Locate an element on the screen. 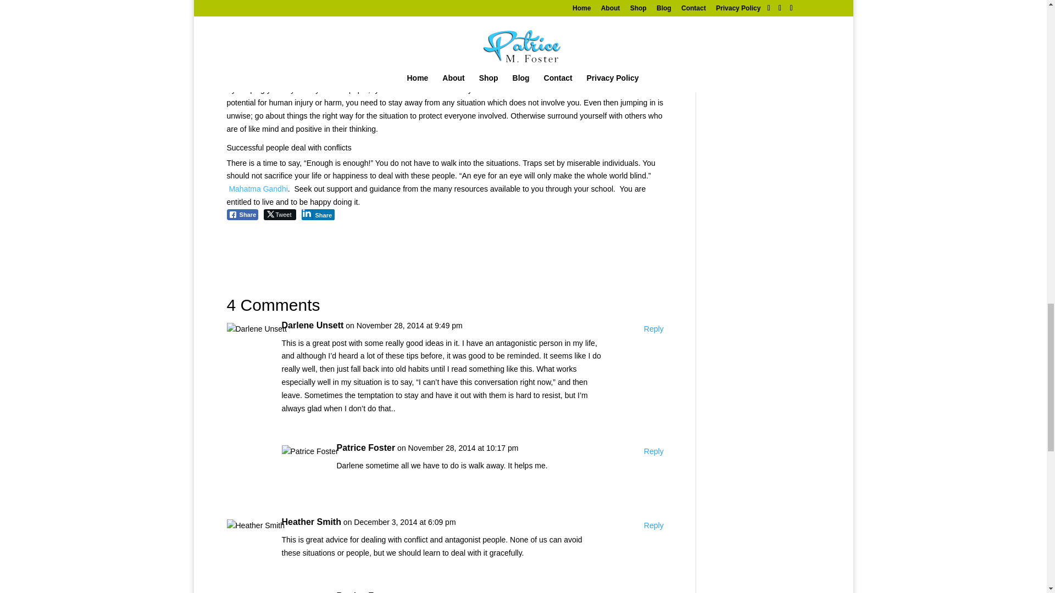 Image resolution: width=1055 pixels, height=593 pixels. Reply is located at coordinates (653, 329).